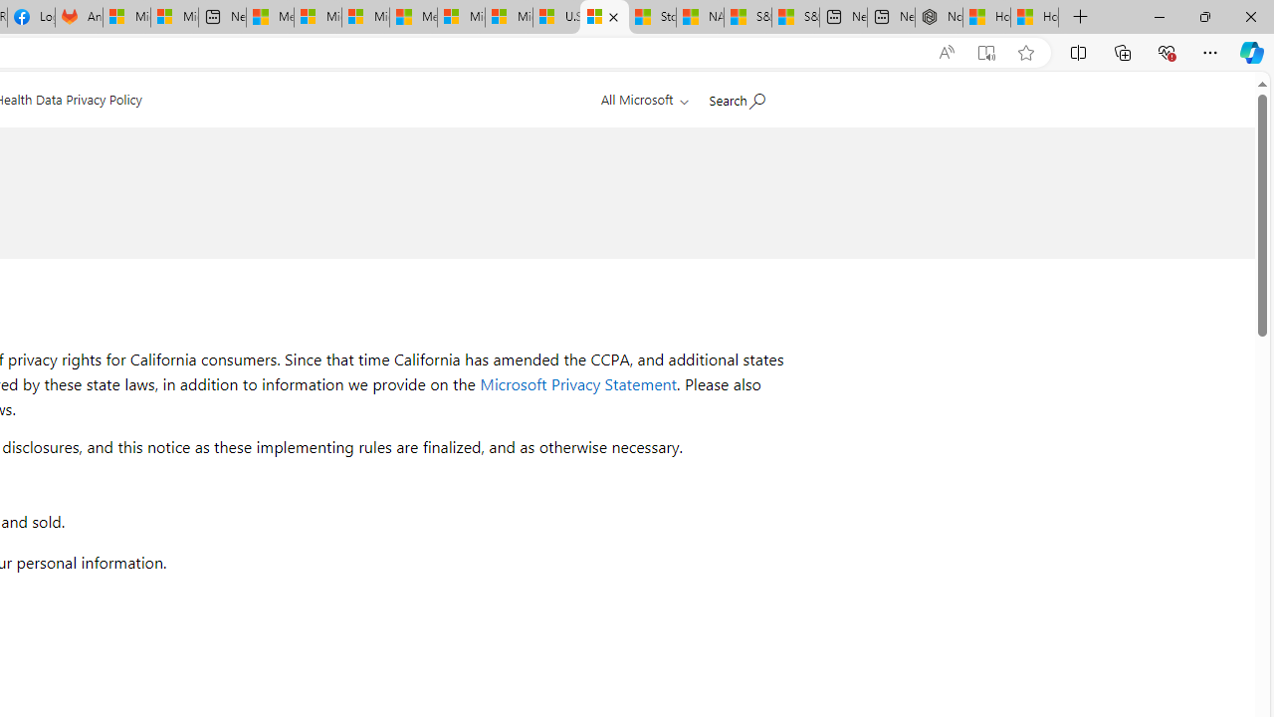 The height and width of the screenshot is (717, 1274). What do you see at coordinates (1035, 18) in the screenshot?
I see `How to Use a Monitor With Your Closed Laptop` at bounding box center [1035, 18].